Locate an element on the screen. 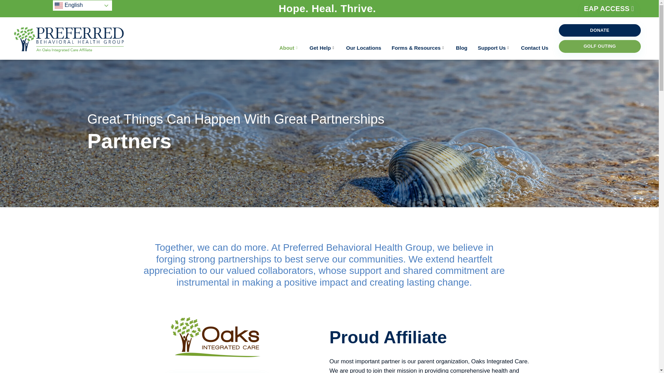  EAP ACCESS is located at coordinates (609, 8).